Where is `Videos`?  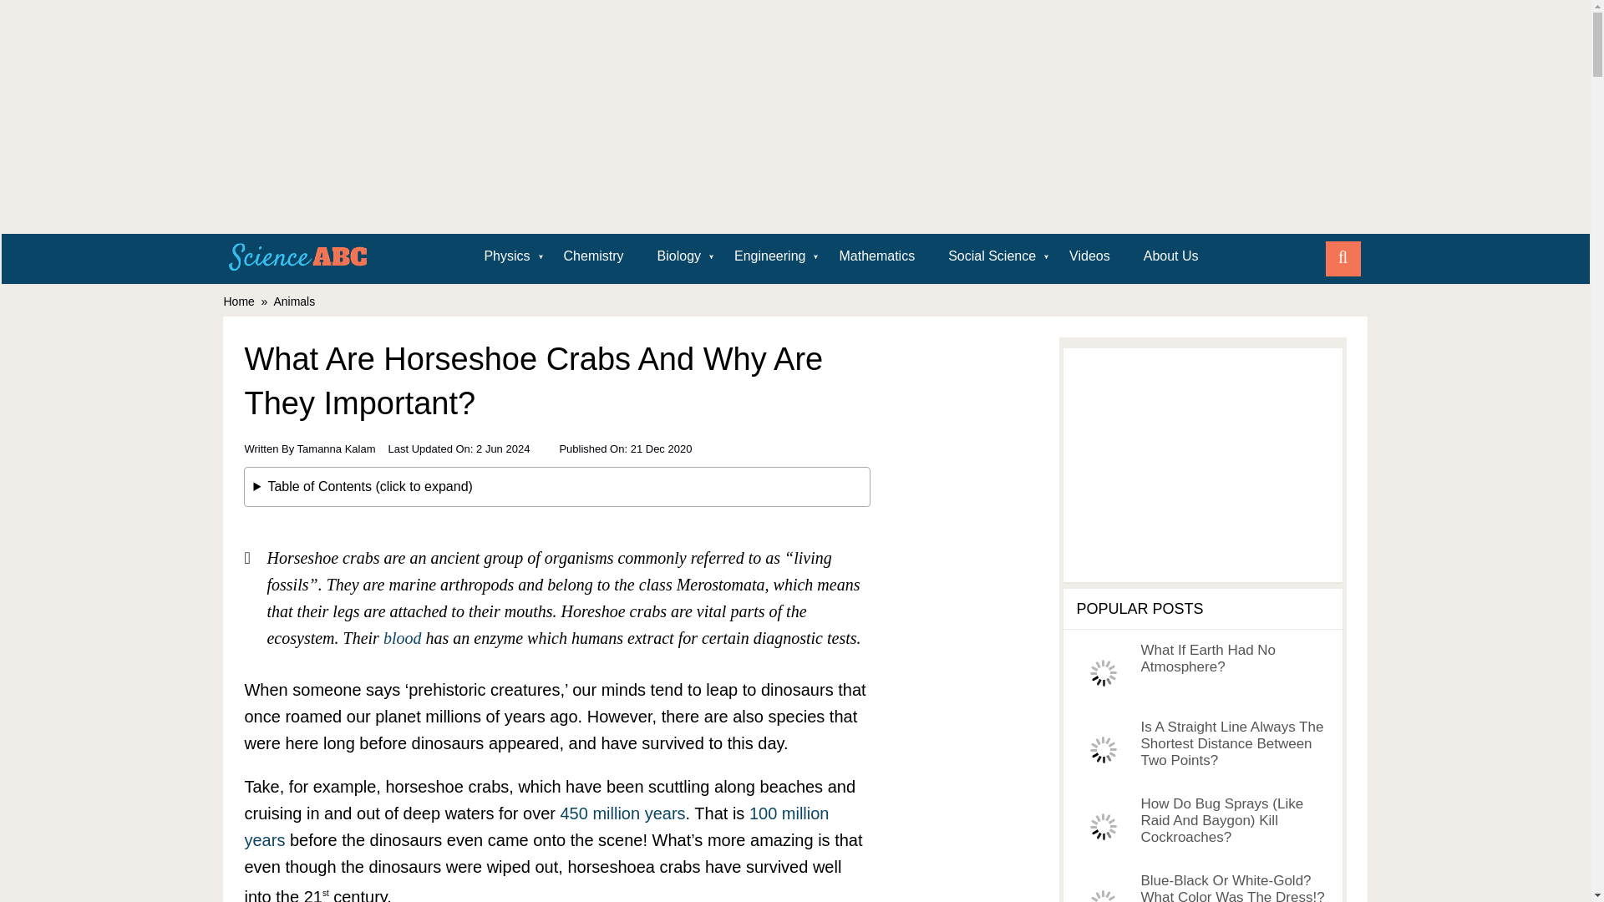
Videos is located at coordinates (1089, 256).